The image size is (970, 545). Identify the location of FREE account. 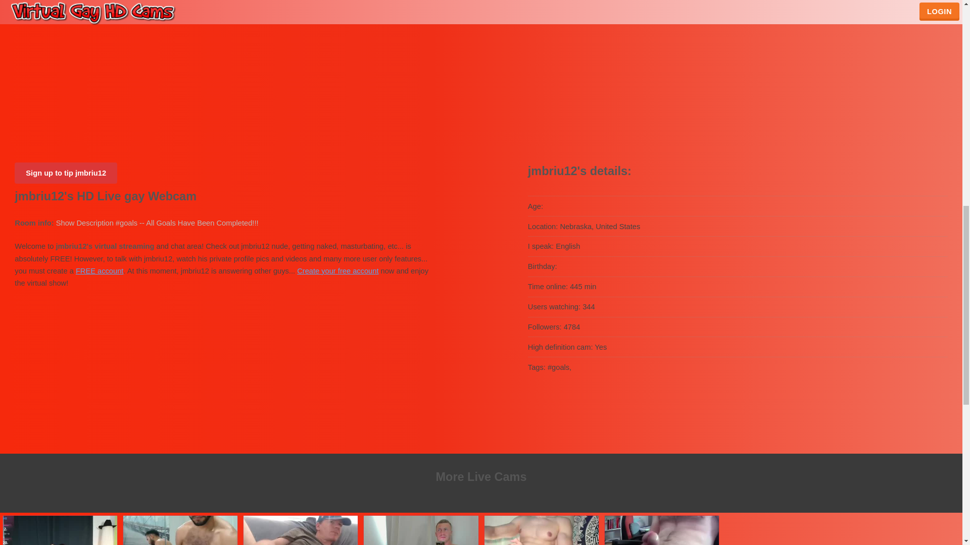
(100, 271).